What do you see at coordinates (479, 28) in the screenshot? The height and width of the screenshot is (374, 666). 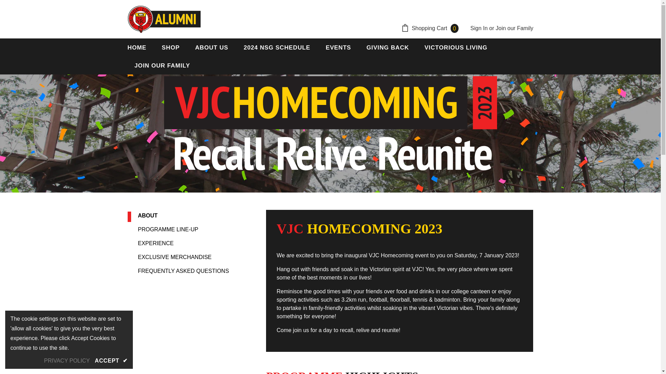 I see `Sign In` at bounding box center [479, 28].